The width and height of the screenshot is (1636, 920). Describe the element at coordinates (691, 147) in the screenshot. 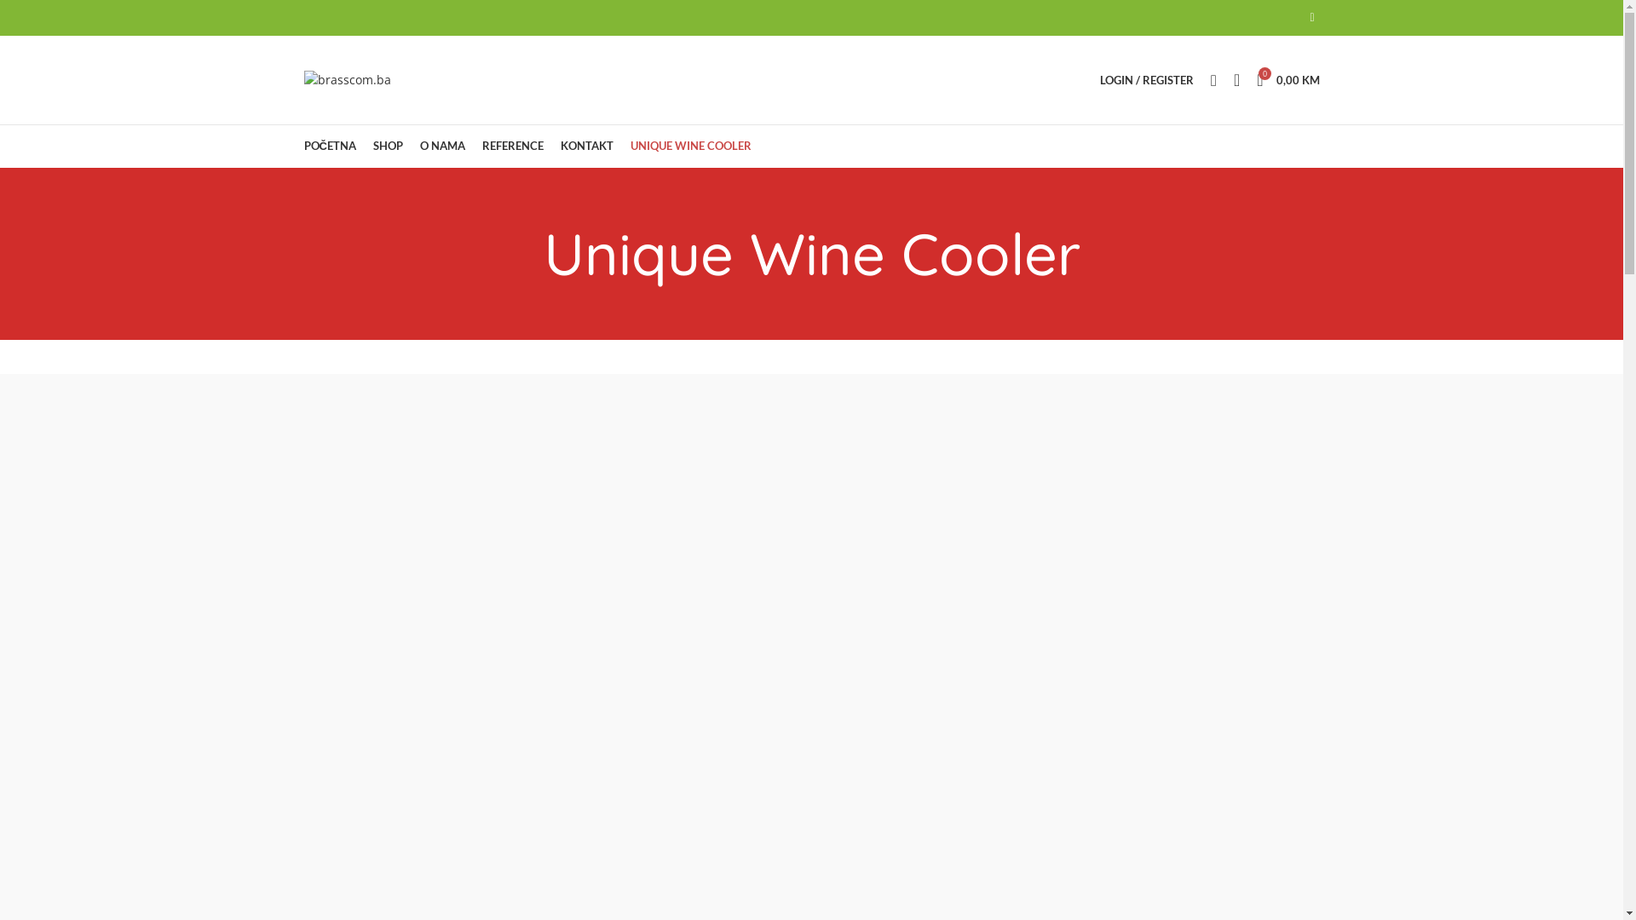

I see `UNIQUE WINE COOLER` at that location.